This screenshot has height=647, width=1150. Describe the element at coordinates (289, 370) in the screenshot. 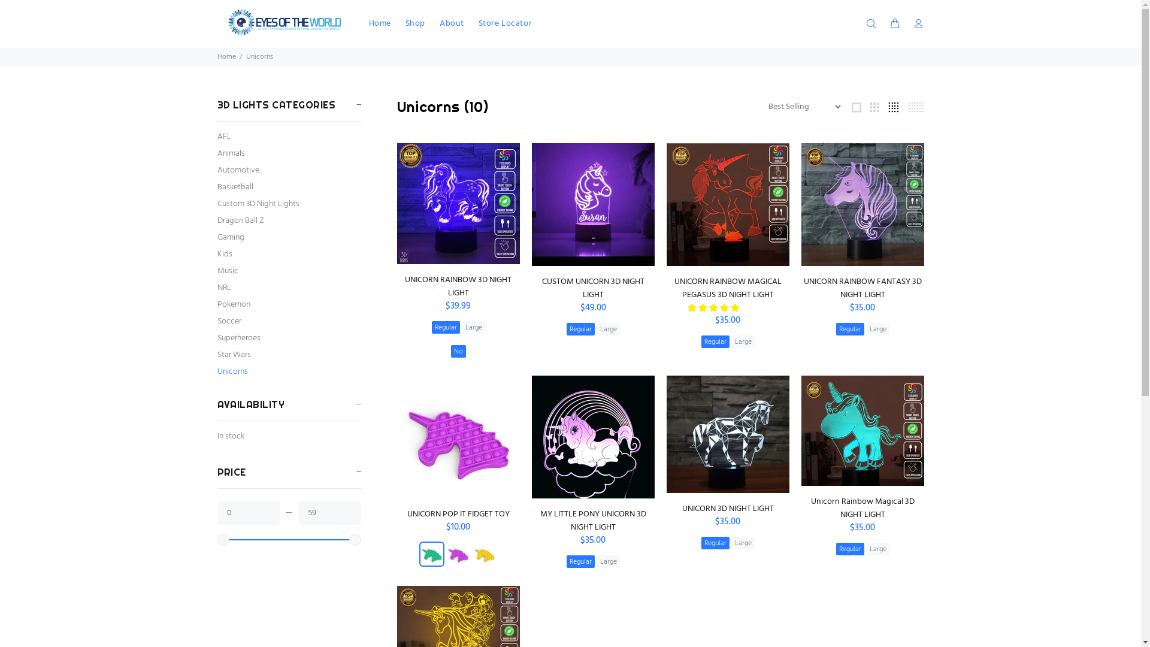

I see `Unicorns` at that location.